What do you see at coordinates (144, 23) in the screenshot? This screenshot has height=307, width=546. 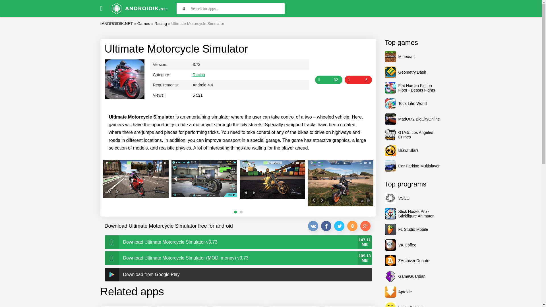 I see `Games` at bounding box center [144, 23].